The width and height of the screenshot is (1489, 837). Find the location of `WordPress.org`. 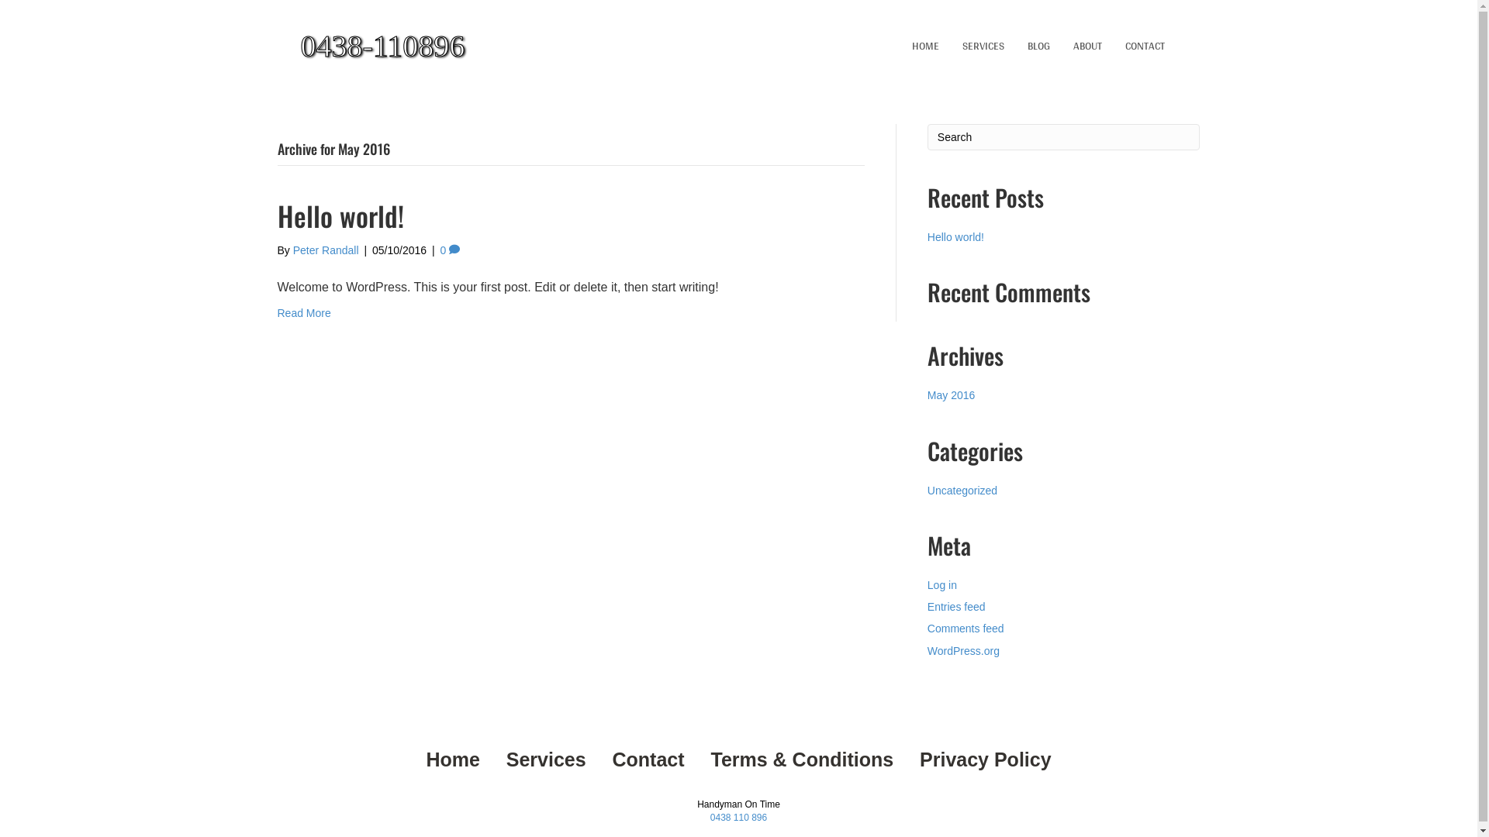

WordPress.org is located at coordinates (963, 651).